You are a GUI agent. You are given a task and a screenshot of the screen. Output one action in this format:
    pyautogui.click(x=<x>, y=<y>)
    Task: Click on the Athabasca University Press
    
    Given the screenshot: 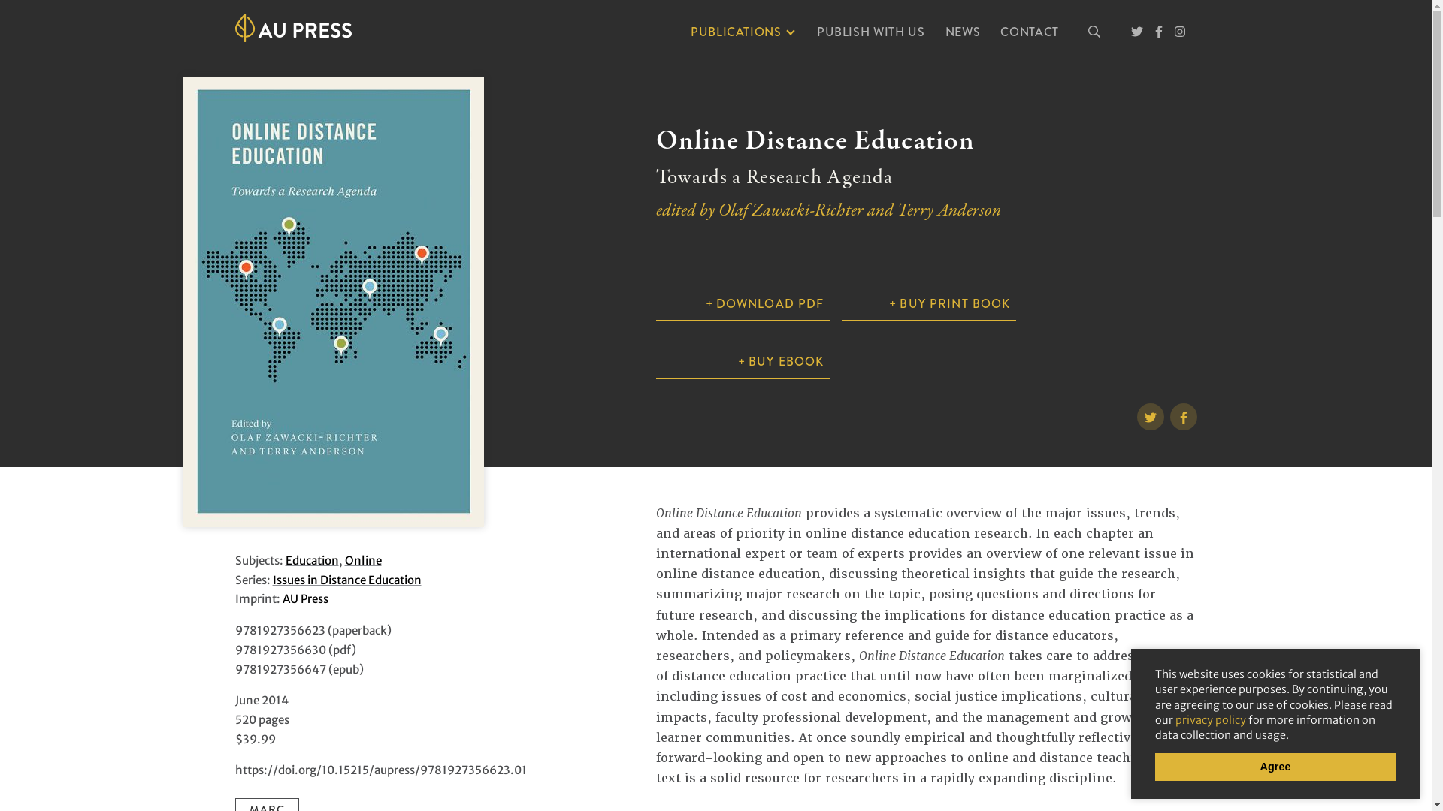 What is the action you would take?
    pyautogui.click(x=293, y=28)
    